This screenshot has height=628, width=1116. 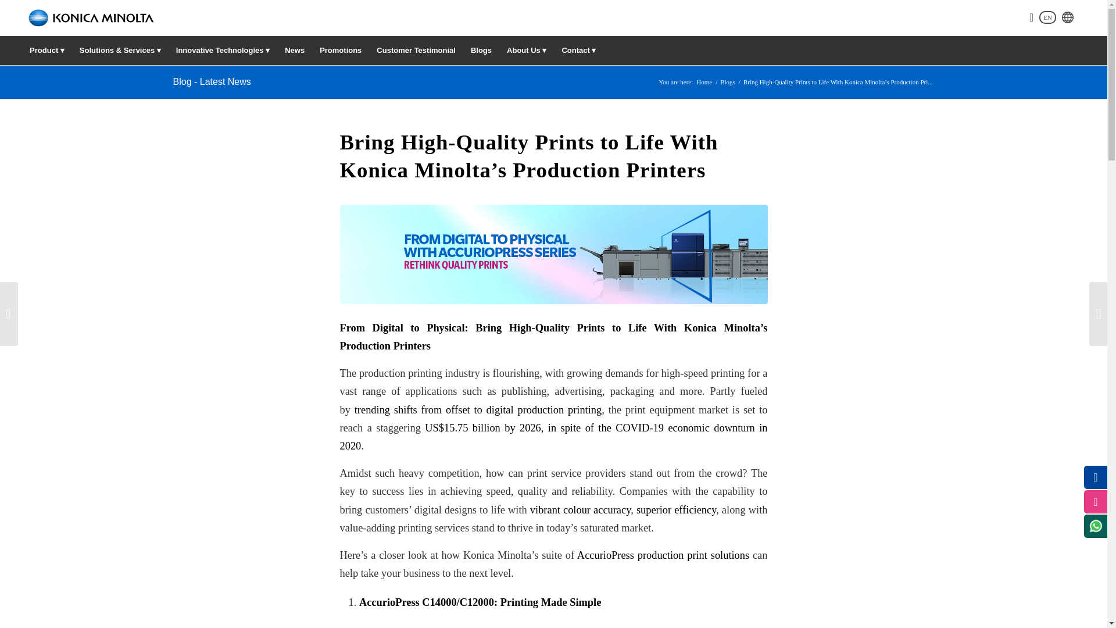 What do you see at coordinates (222, 50) in the screenshot?
I see `Innovative Technologies` at bounding box center [222, 50].